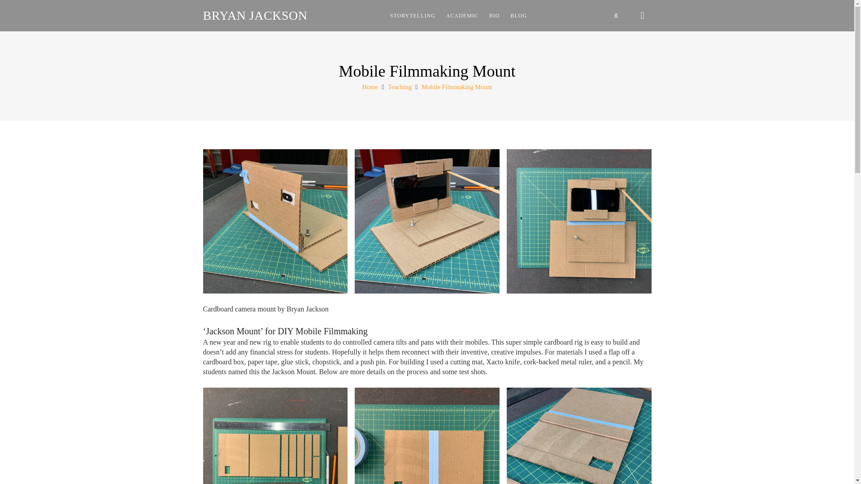 The height and width of the screenshot is (484, 861). Describe the element at coordinates (519, 15) in the screenshot. I see `BLOG` at that location.